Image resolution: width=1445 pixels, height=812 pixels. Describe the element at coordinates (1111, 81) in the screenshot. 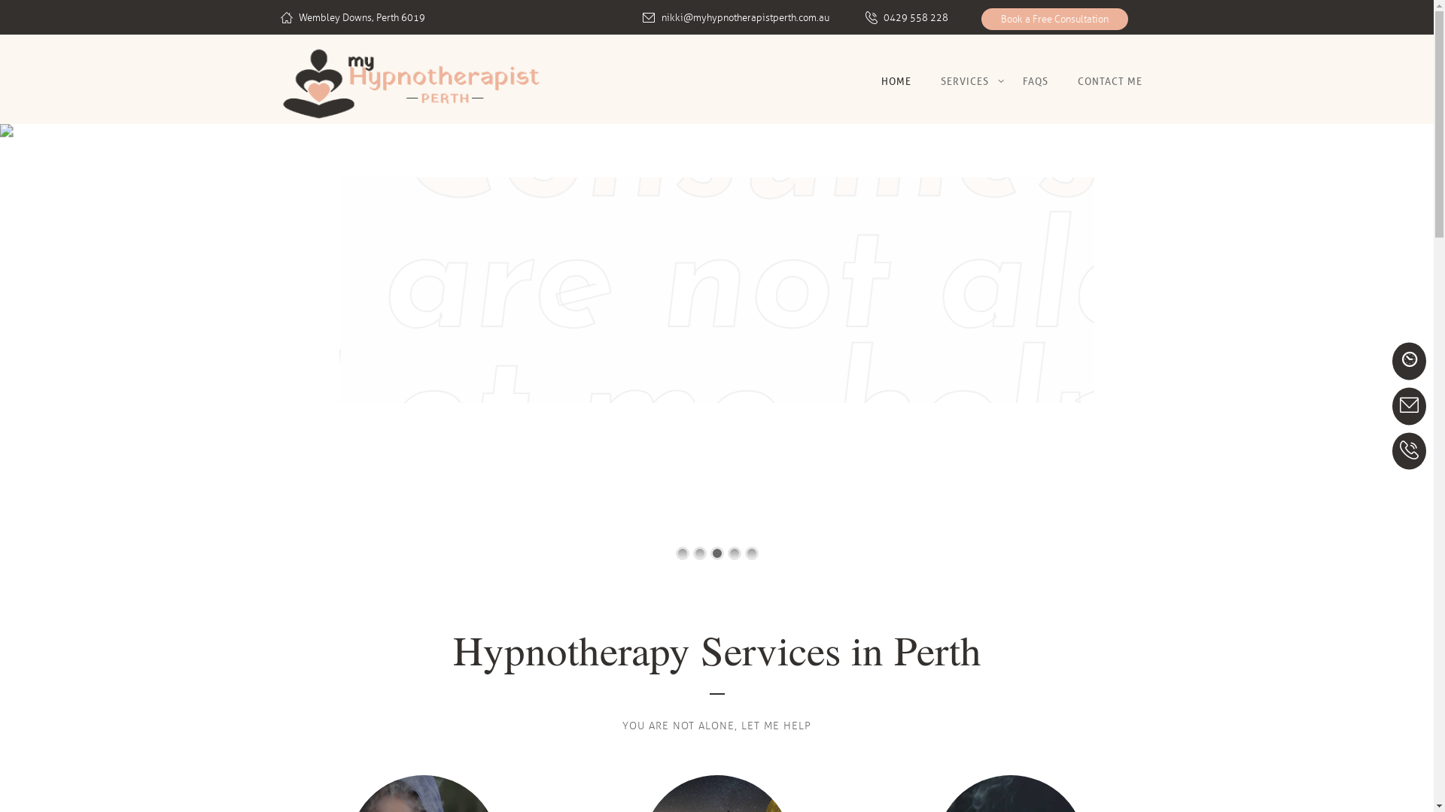

I see `CONTACT ME` at that location.